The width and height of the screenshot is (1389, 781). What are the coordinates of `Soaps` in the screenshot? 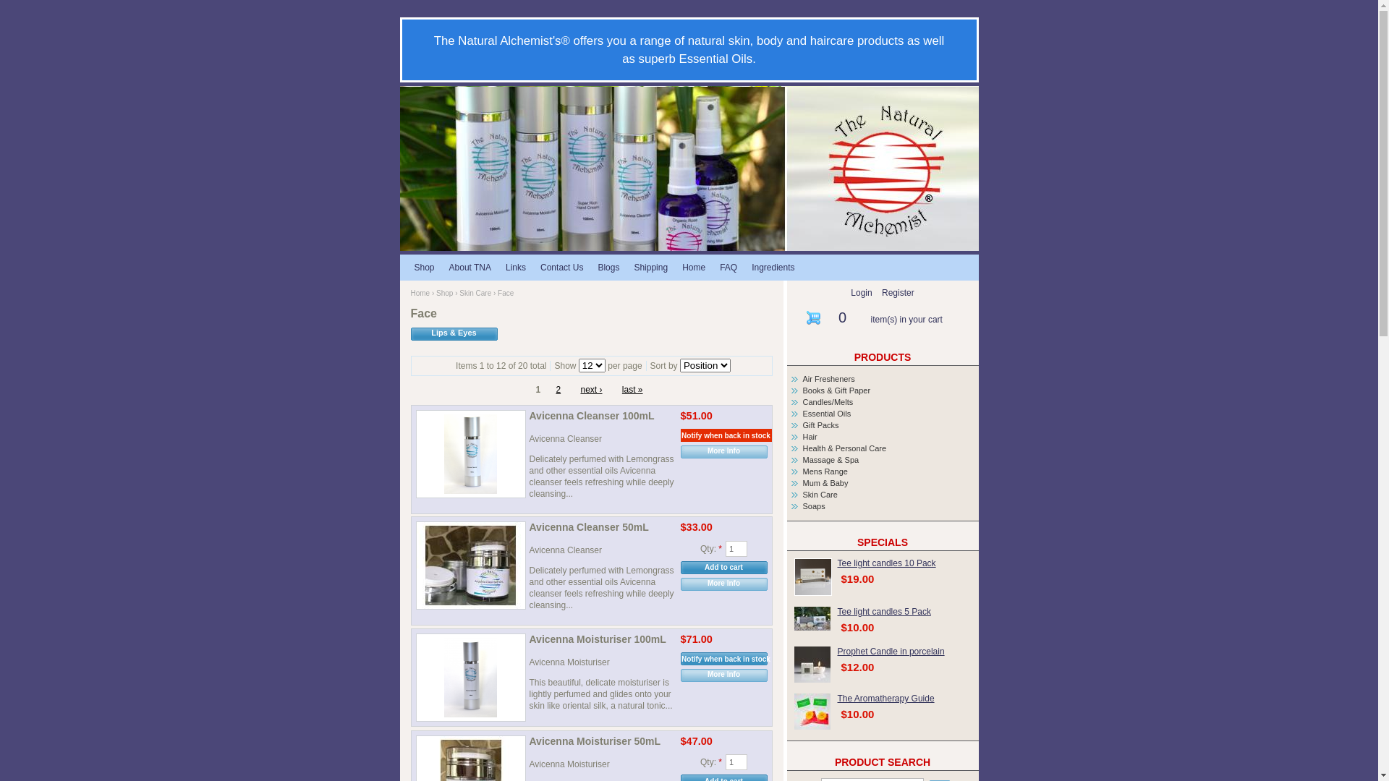 It's located at (815, 506).